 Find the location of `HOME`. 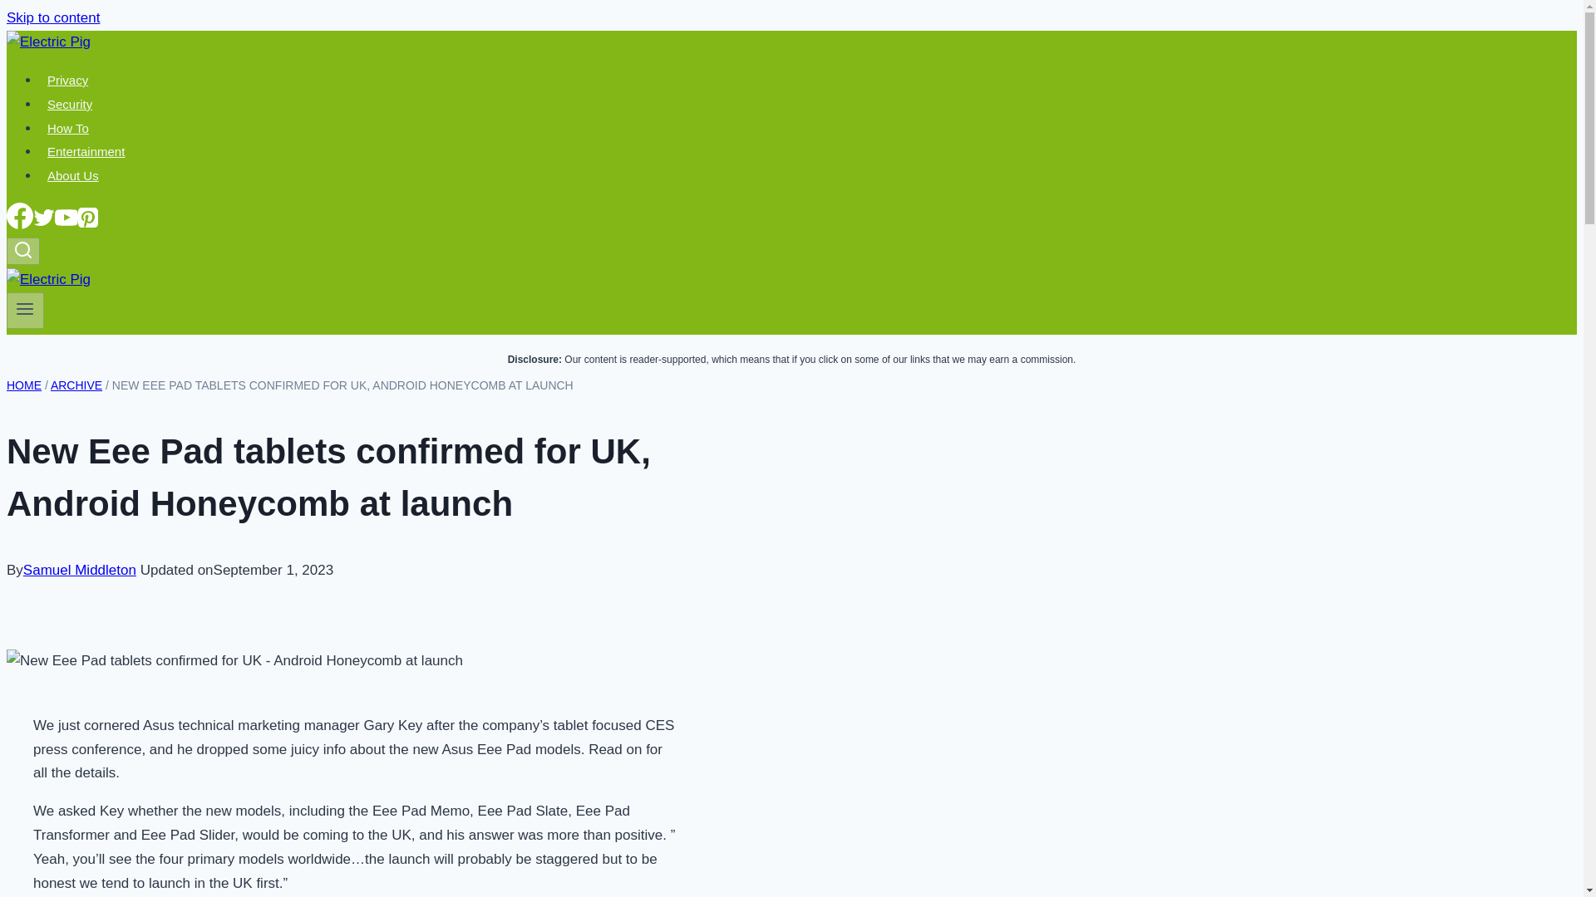

HOME is located at coordinates (23, 385).